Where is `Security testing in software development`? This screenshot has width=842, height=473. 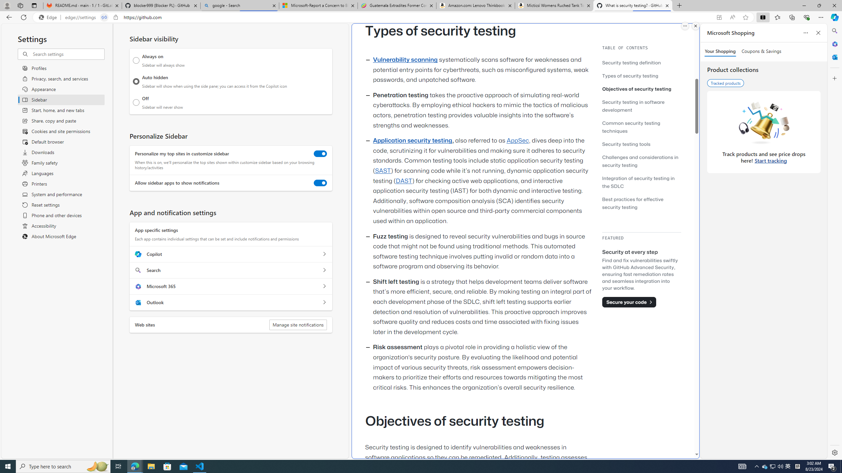 Security testing in software development is located at coordinates (633, 106).